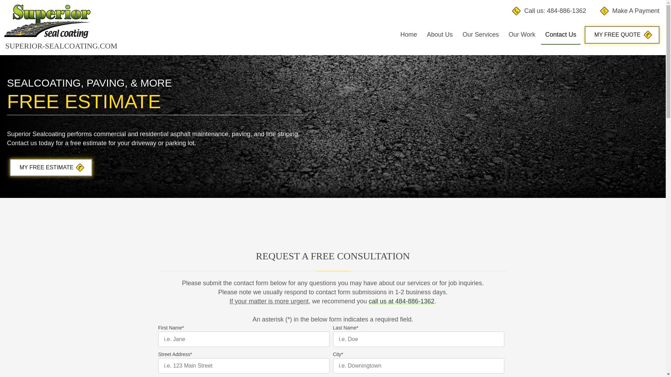 Image resolution: width=671 pixels, height=377 pixels. Describe the element at coordinates (549, 10) in the screenshot. I see `link to call` at that location.